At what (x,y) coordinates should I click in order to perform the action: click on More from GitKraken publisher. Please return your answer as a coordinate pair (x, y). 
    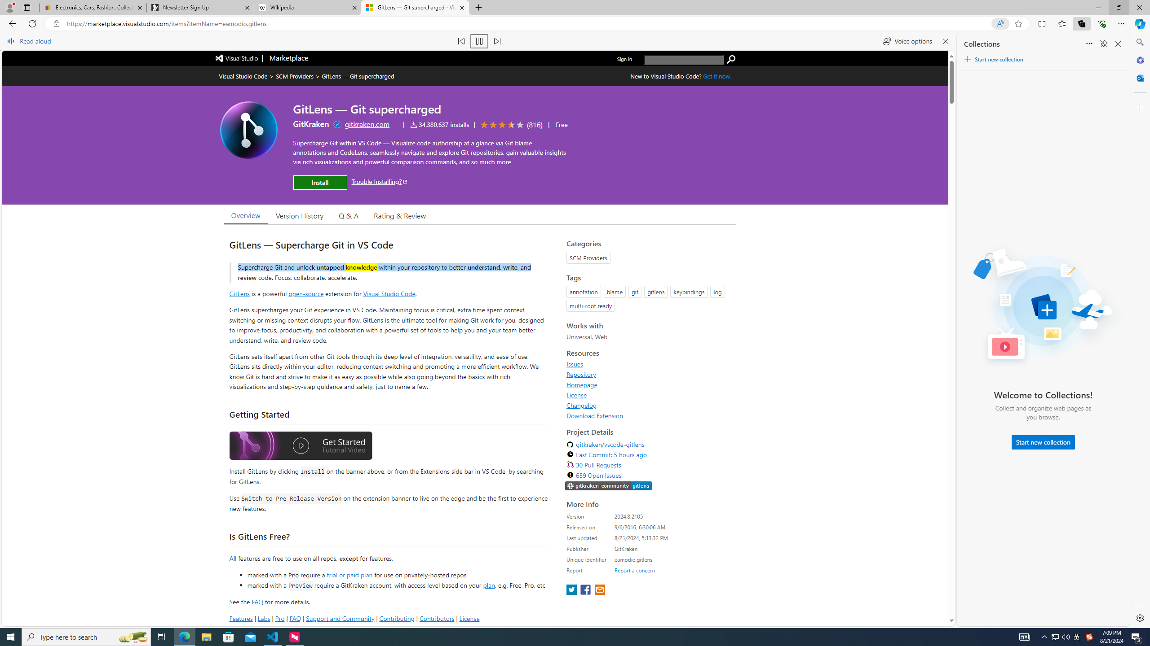
    Looking at the image, I should click on (311, 124).